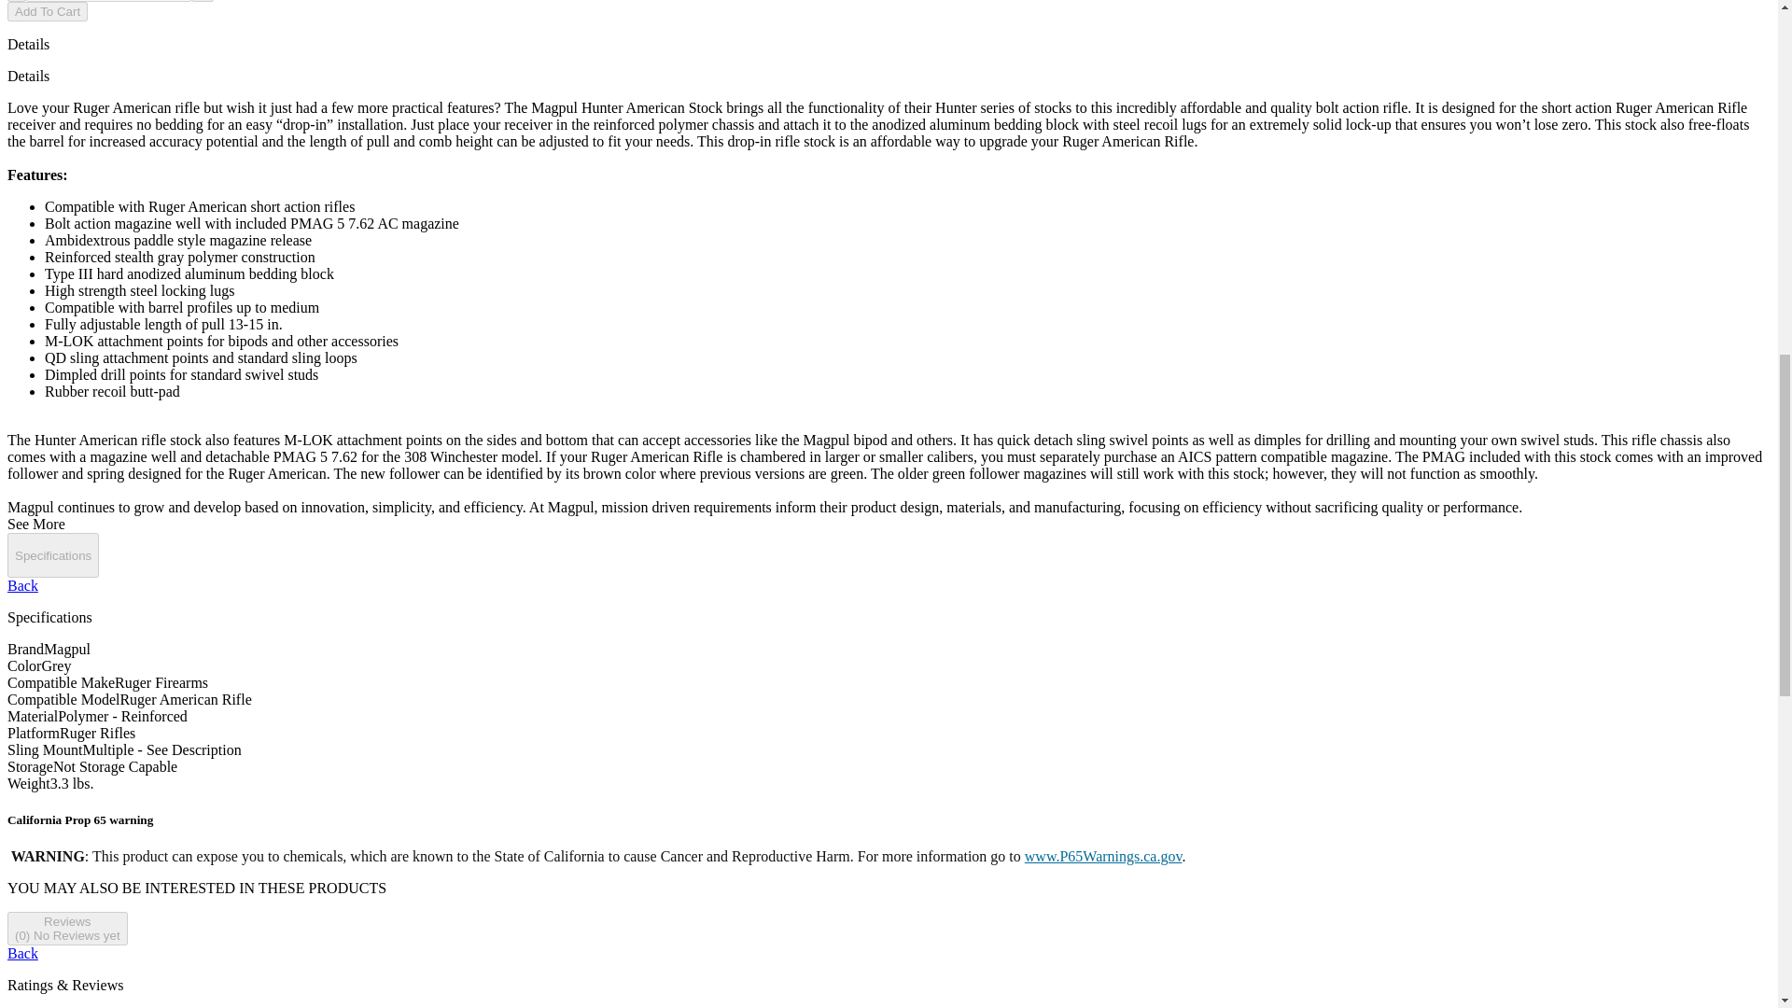 This screenshot has width=1792, height=1008. What do you see at coordinates (108, 1) in the screenshot?
I see `1` at bounding box center [108, 1].